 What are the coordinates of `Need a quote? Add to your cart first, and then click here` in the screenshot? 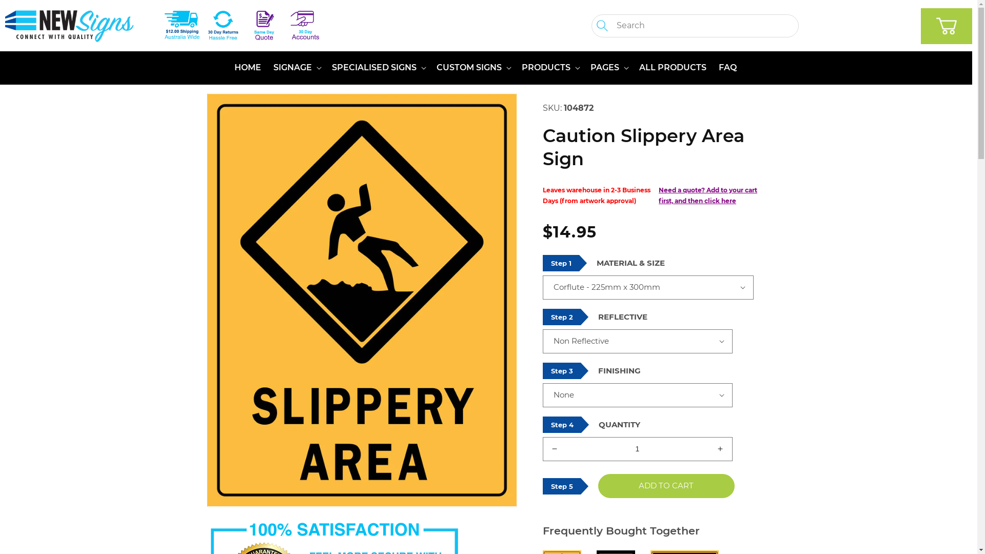 It's located at (708, 196).